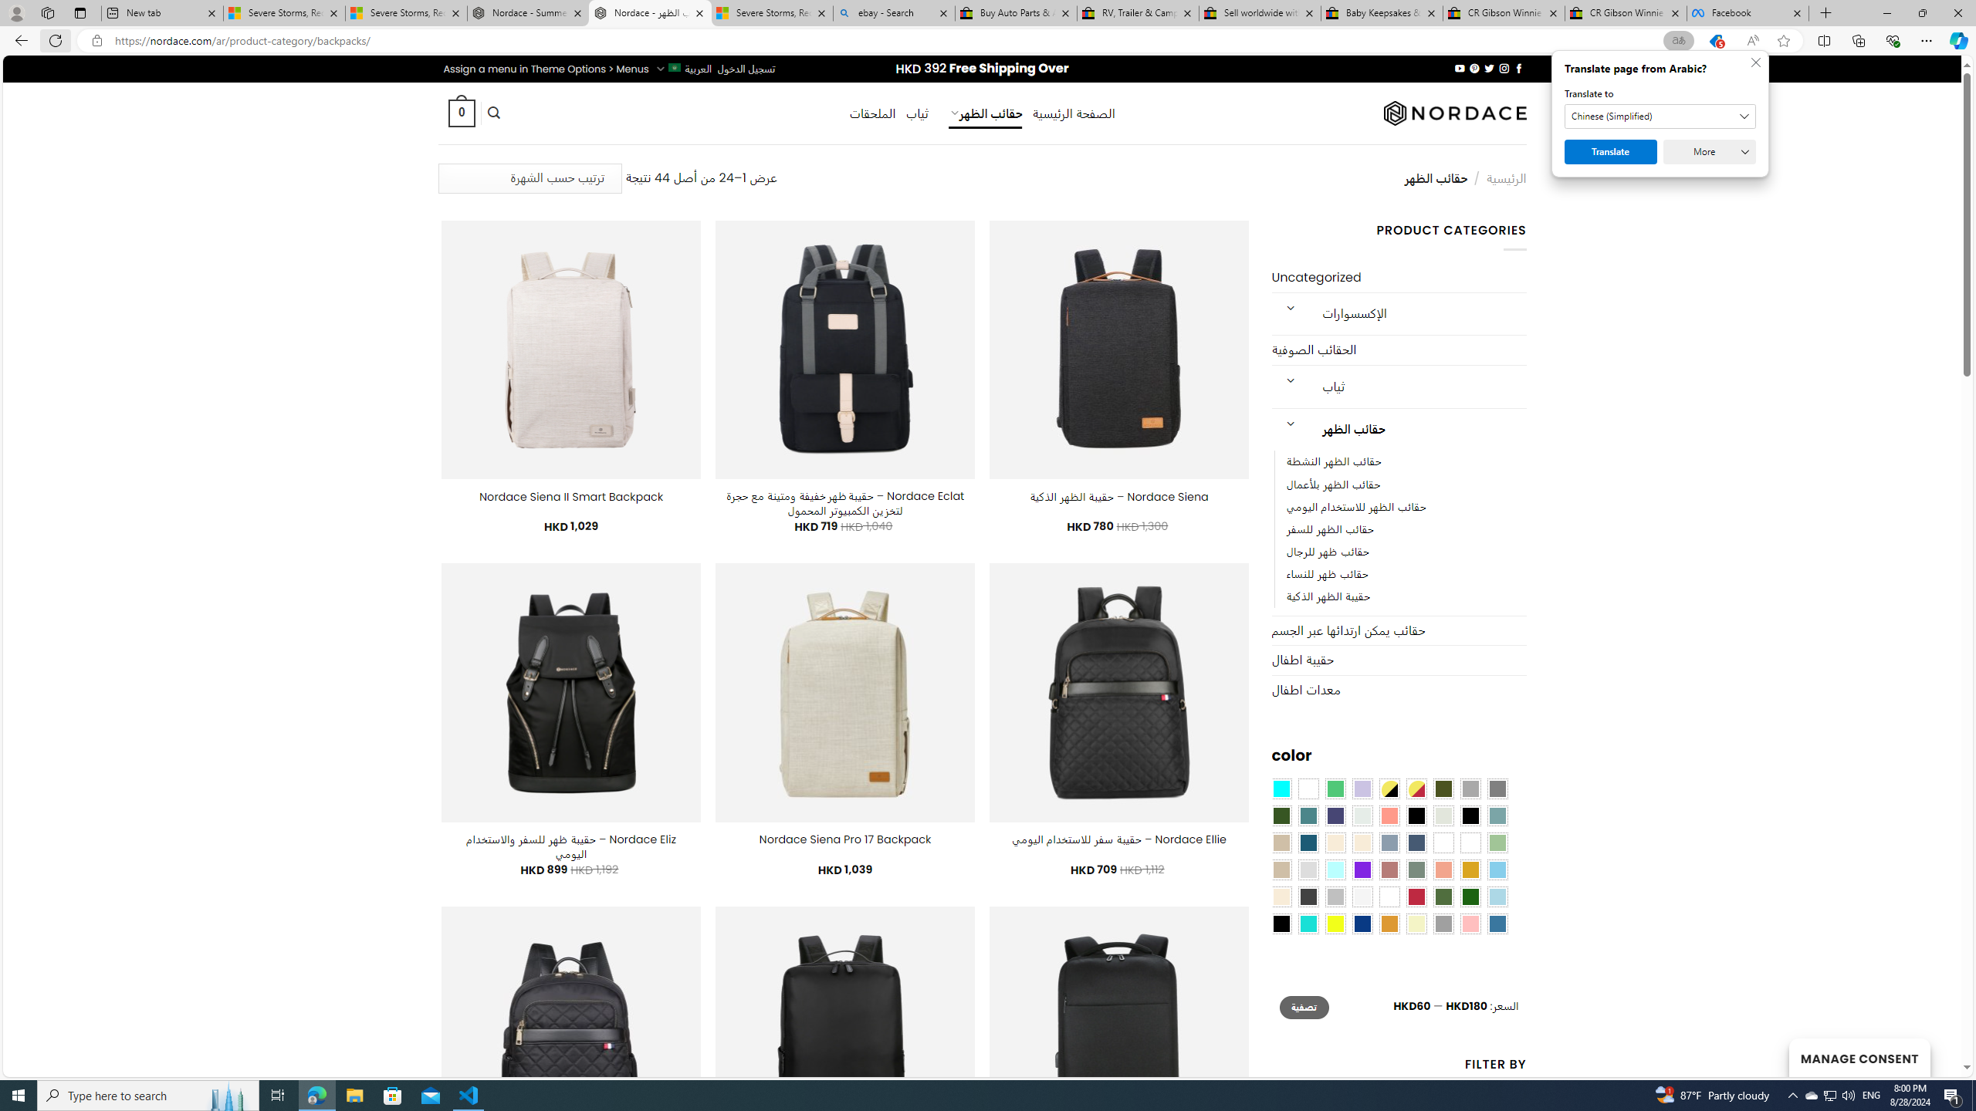  What do you see at coordinates (1416, 816) in the screenshot?
I see `All Black` at bounding box center [1416, 816].